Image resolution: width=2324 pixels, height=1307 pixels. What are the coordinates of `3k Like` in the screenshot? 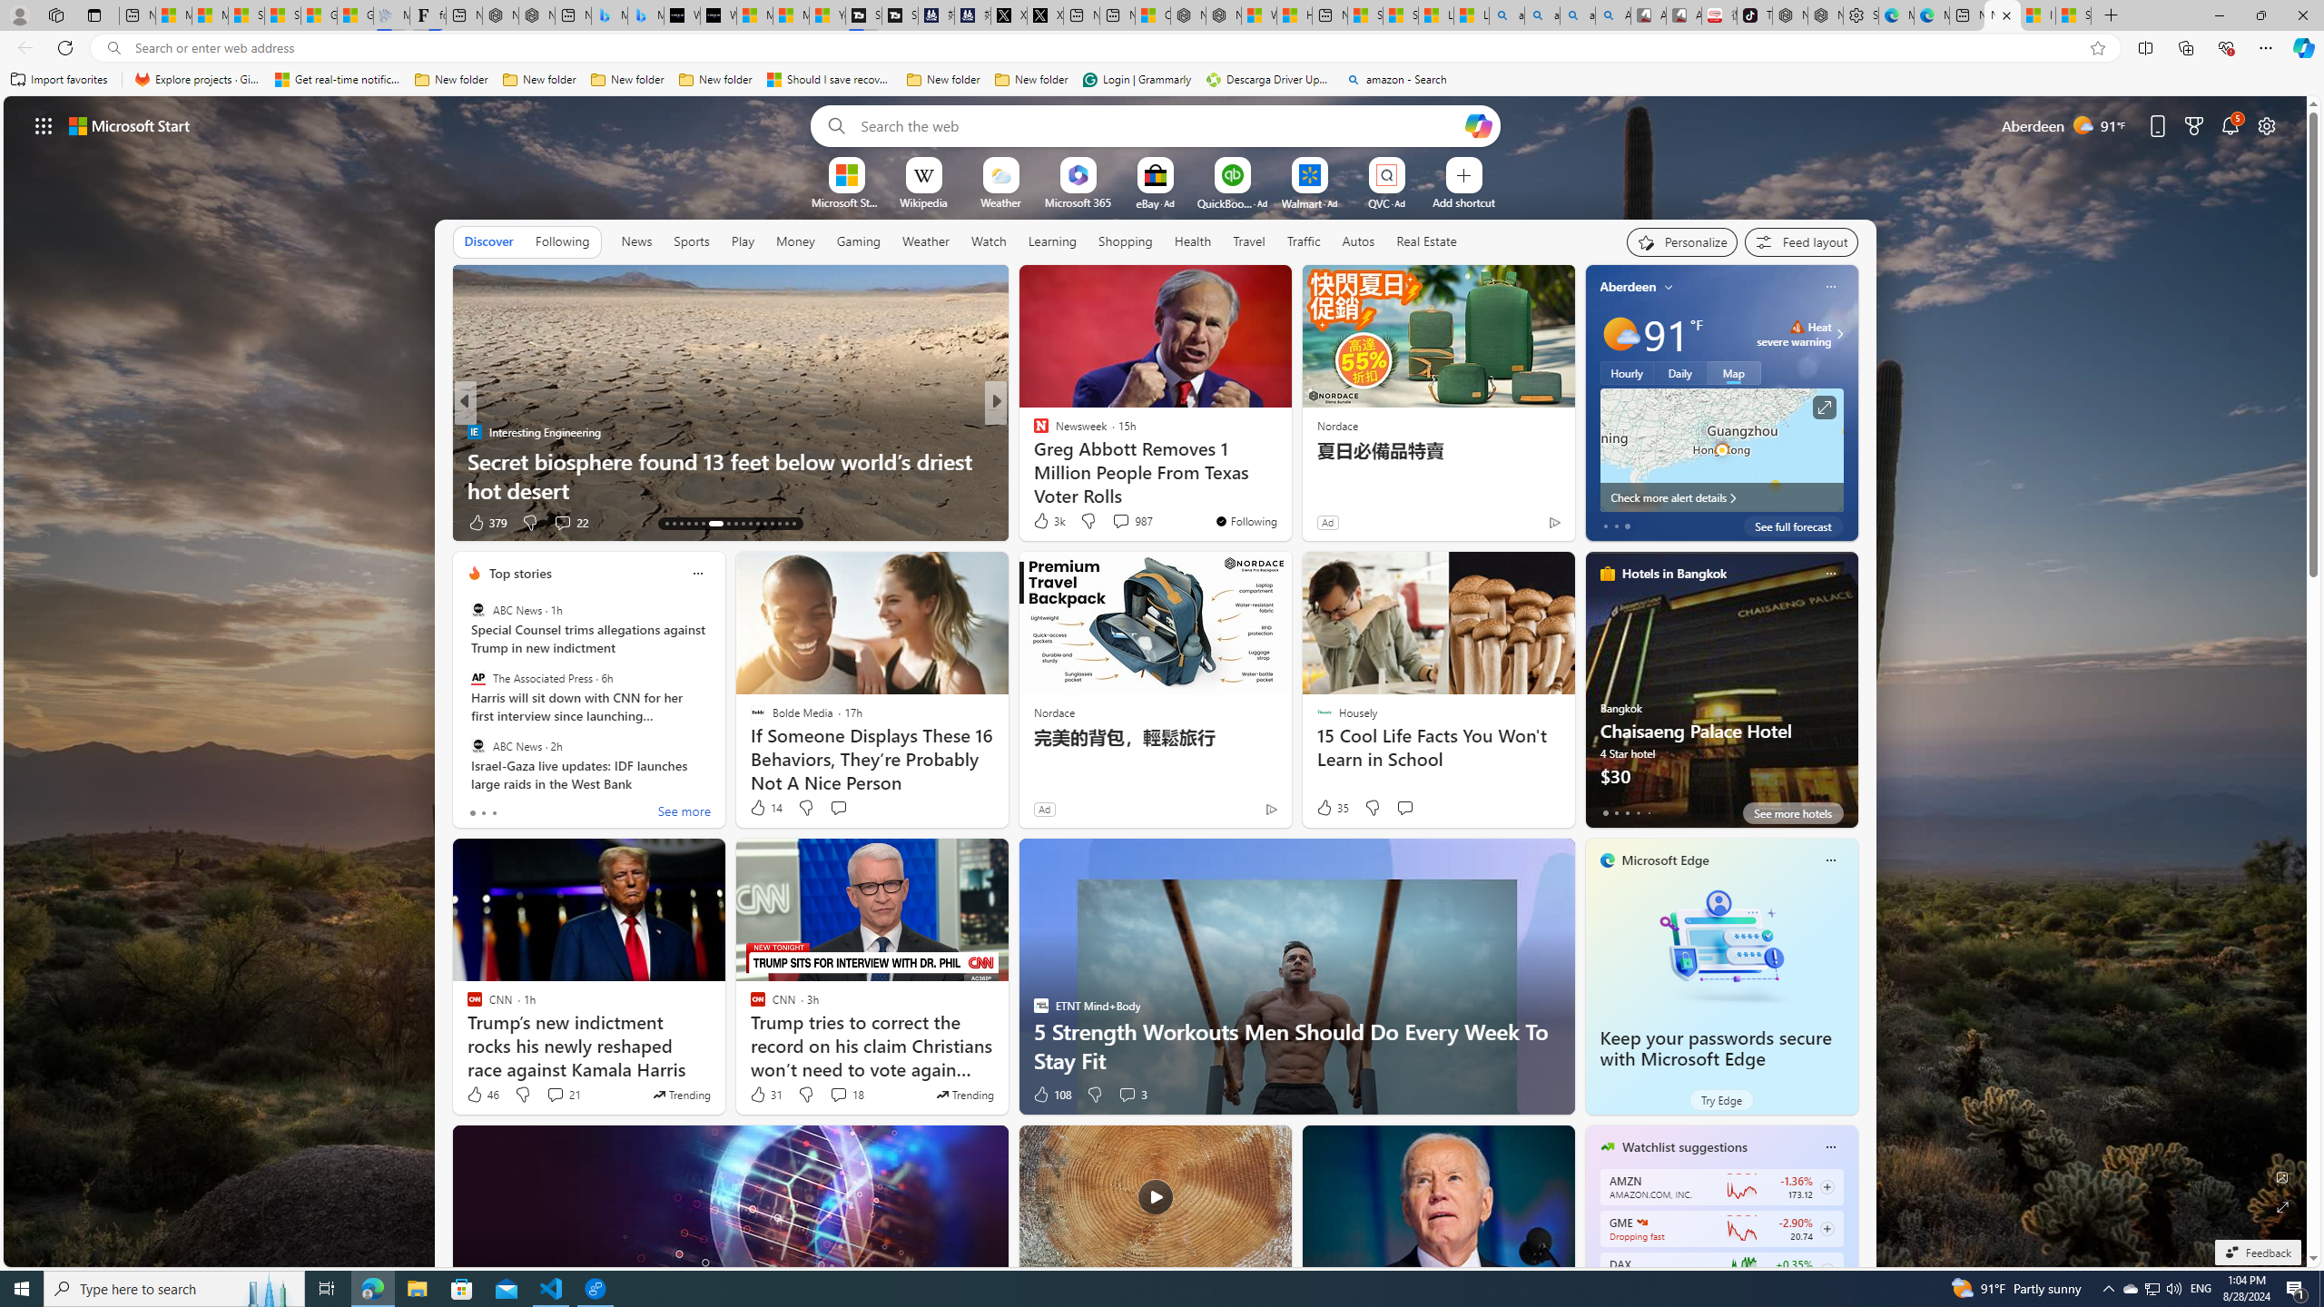 It's located at (1048, 521).